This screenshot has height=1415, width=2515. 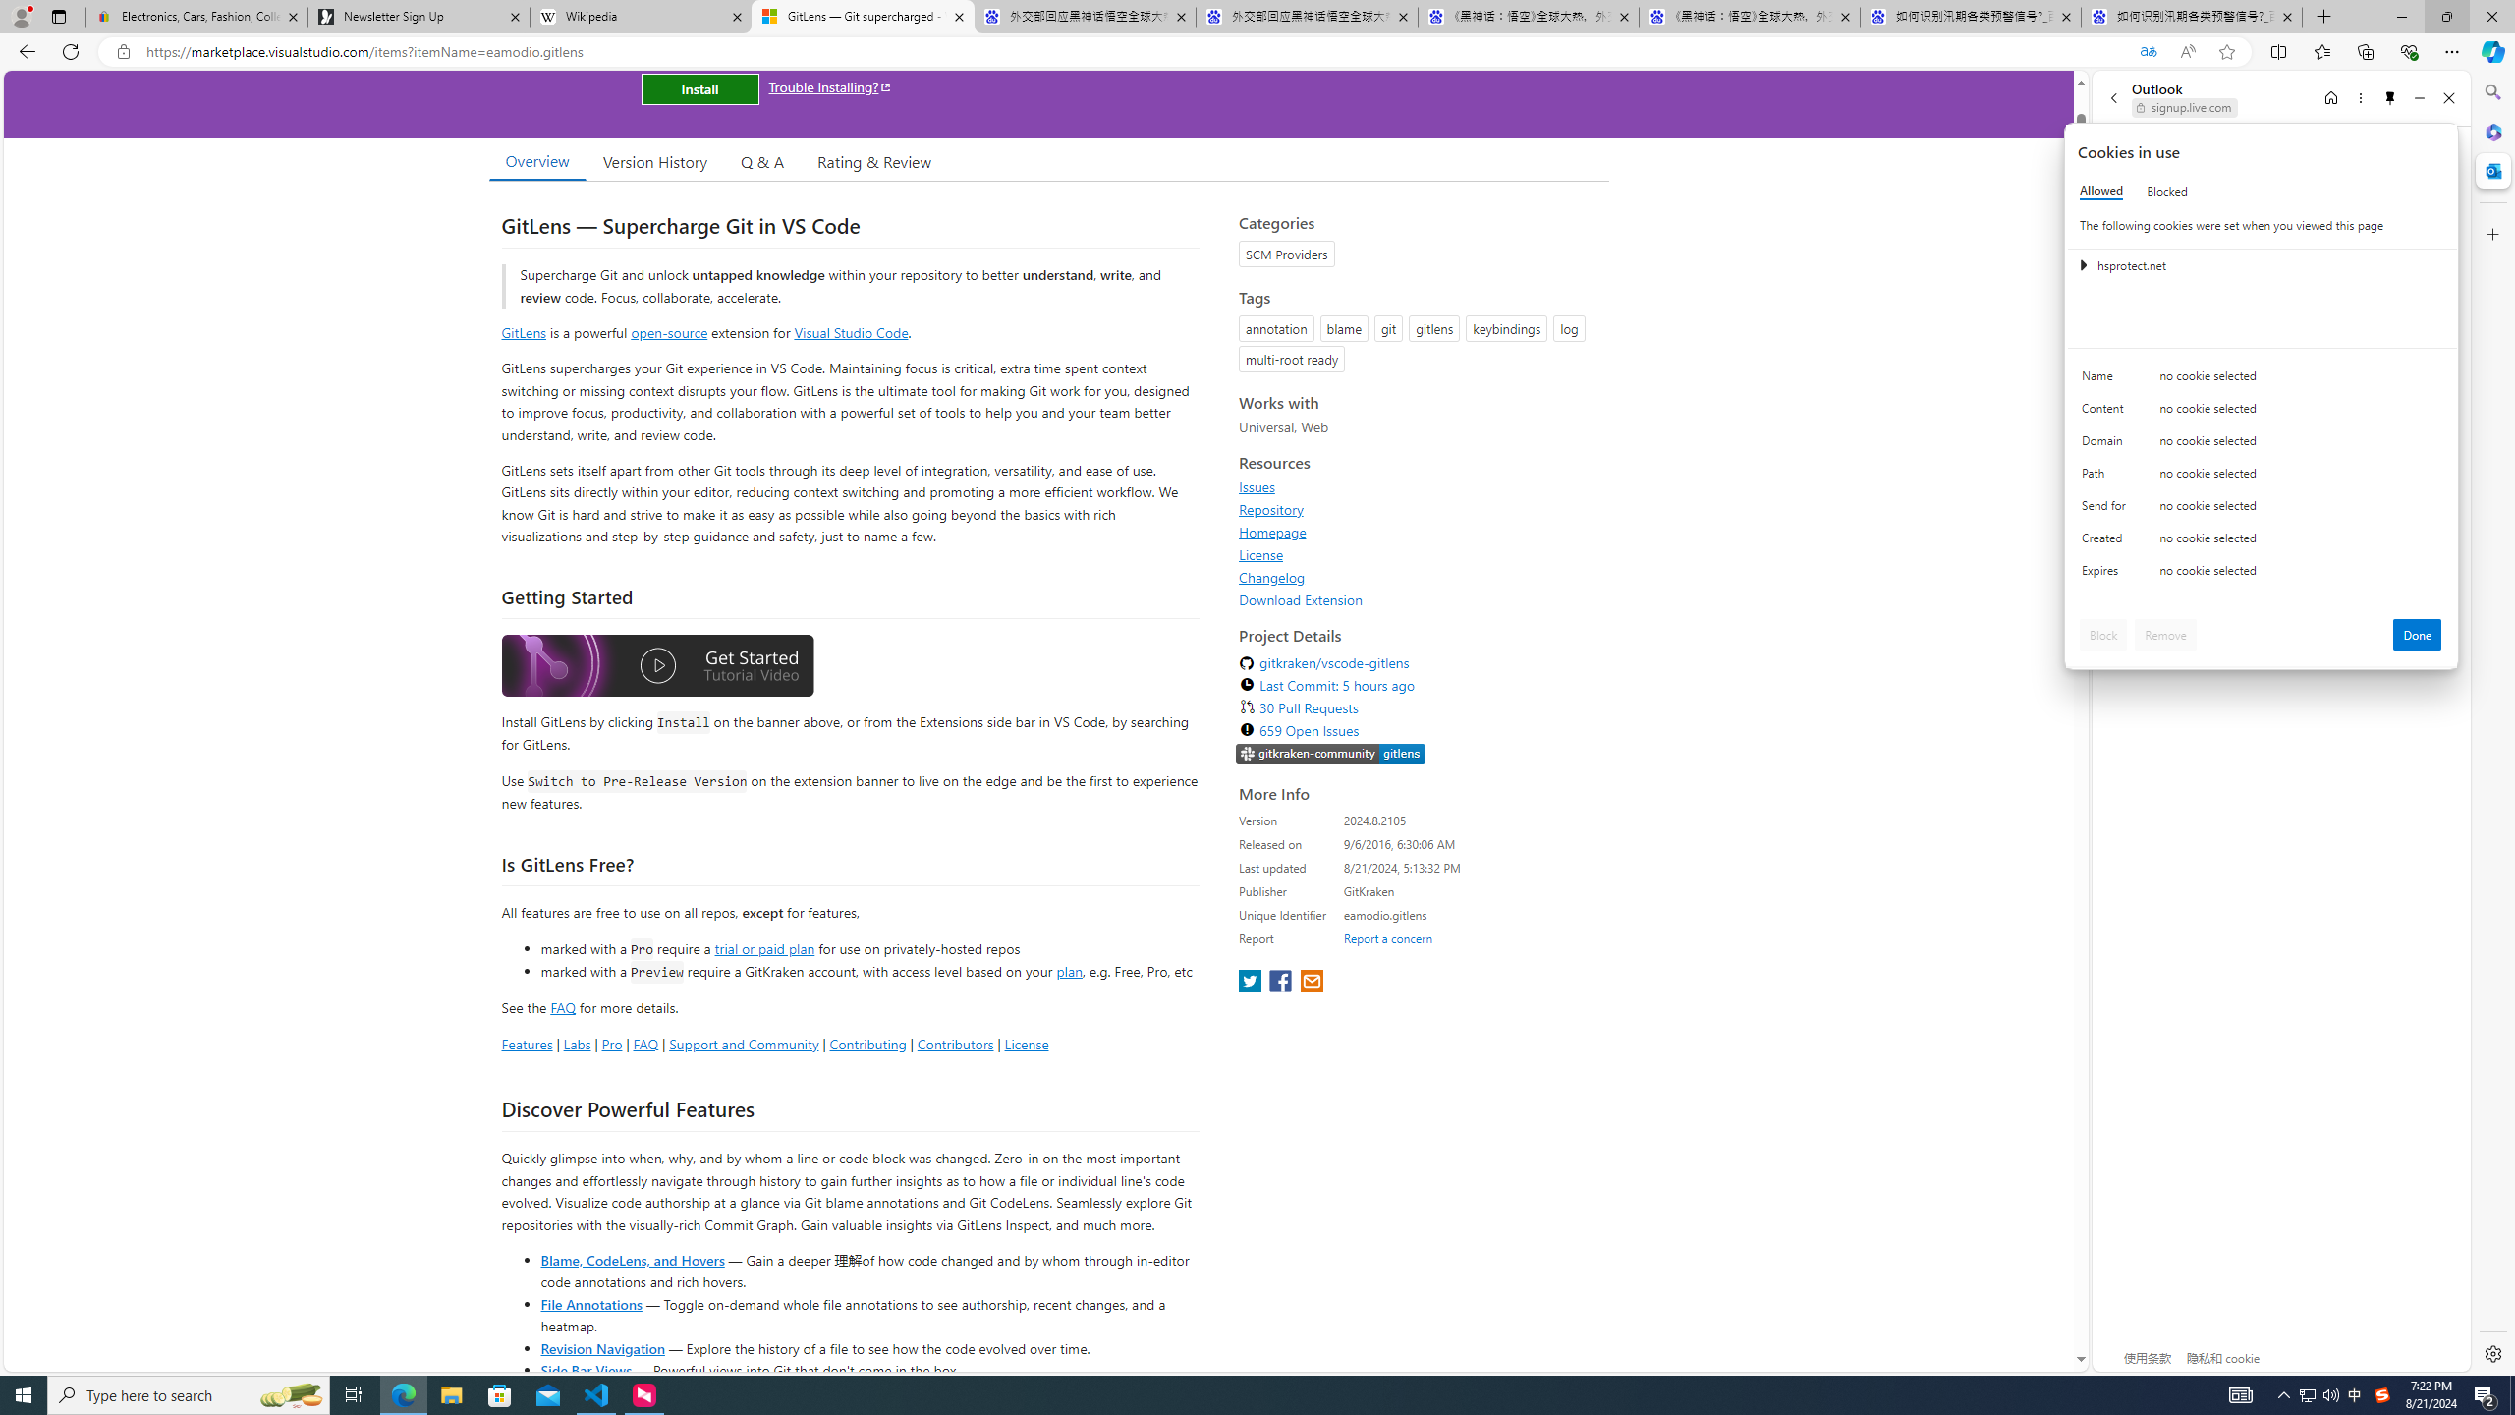 What do you see at coordinates (2107, 413) in the screenshot?
I see `Content` at bounding box center [2107, 413].